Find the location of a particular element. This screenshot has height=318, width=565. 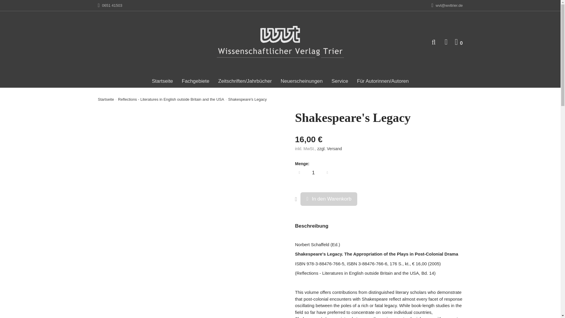

Startseite is located at coordinates (162, 81).